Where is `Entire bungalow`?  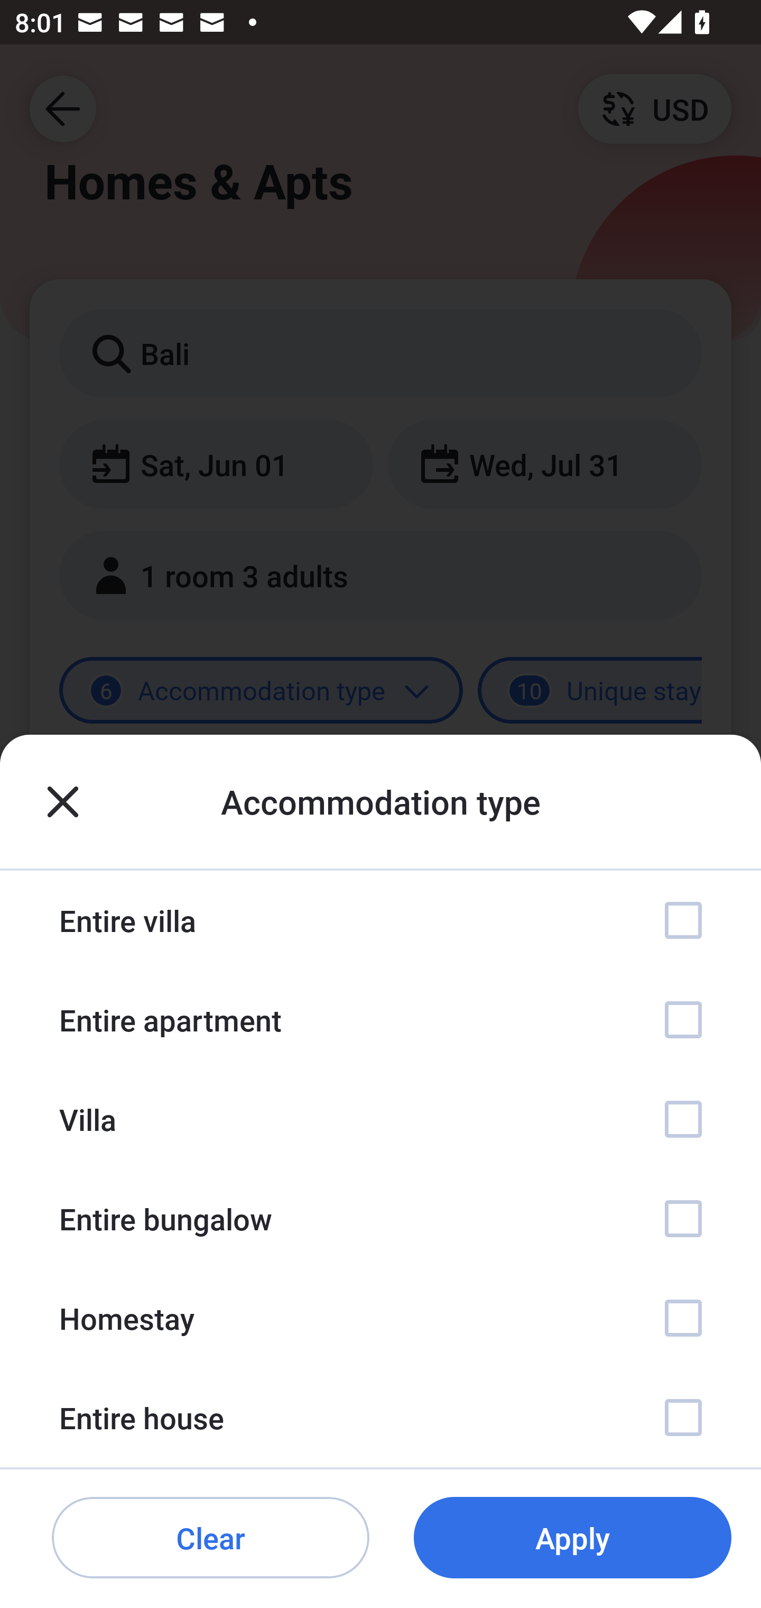
Entire bungalow is located at coordinates (380, 1219).